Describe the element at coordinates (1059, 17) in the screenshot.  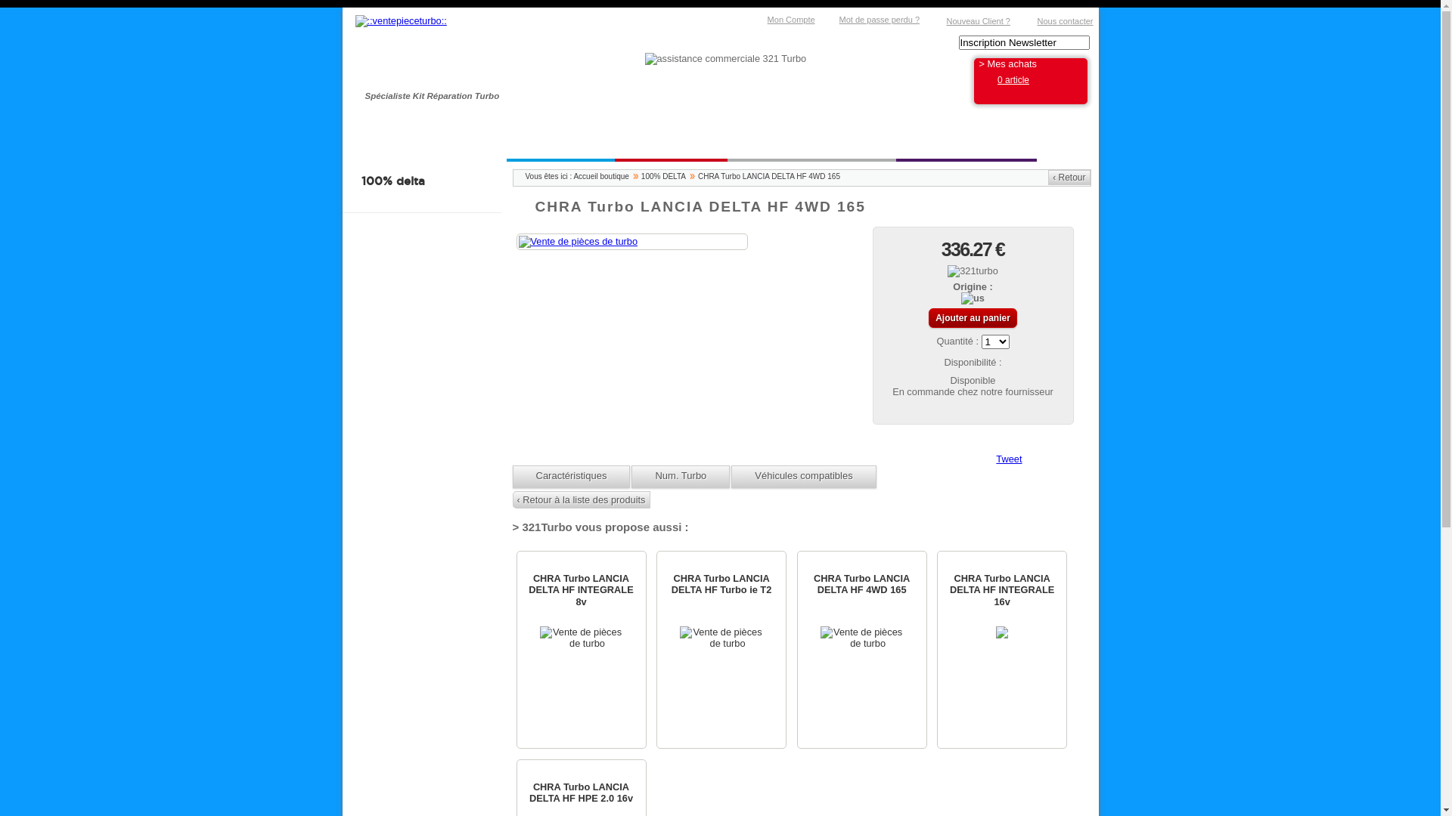
I see `Nous contacter` at that location.